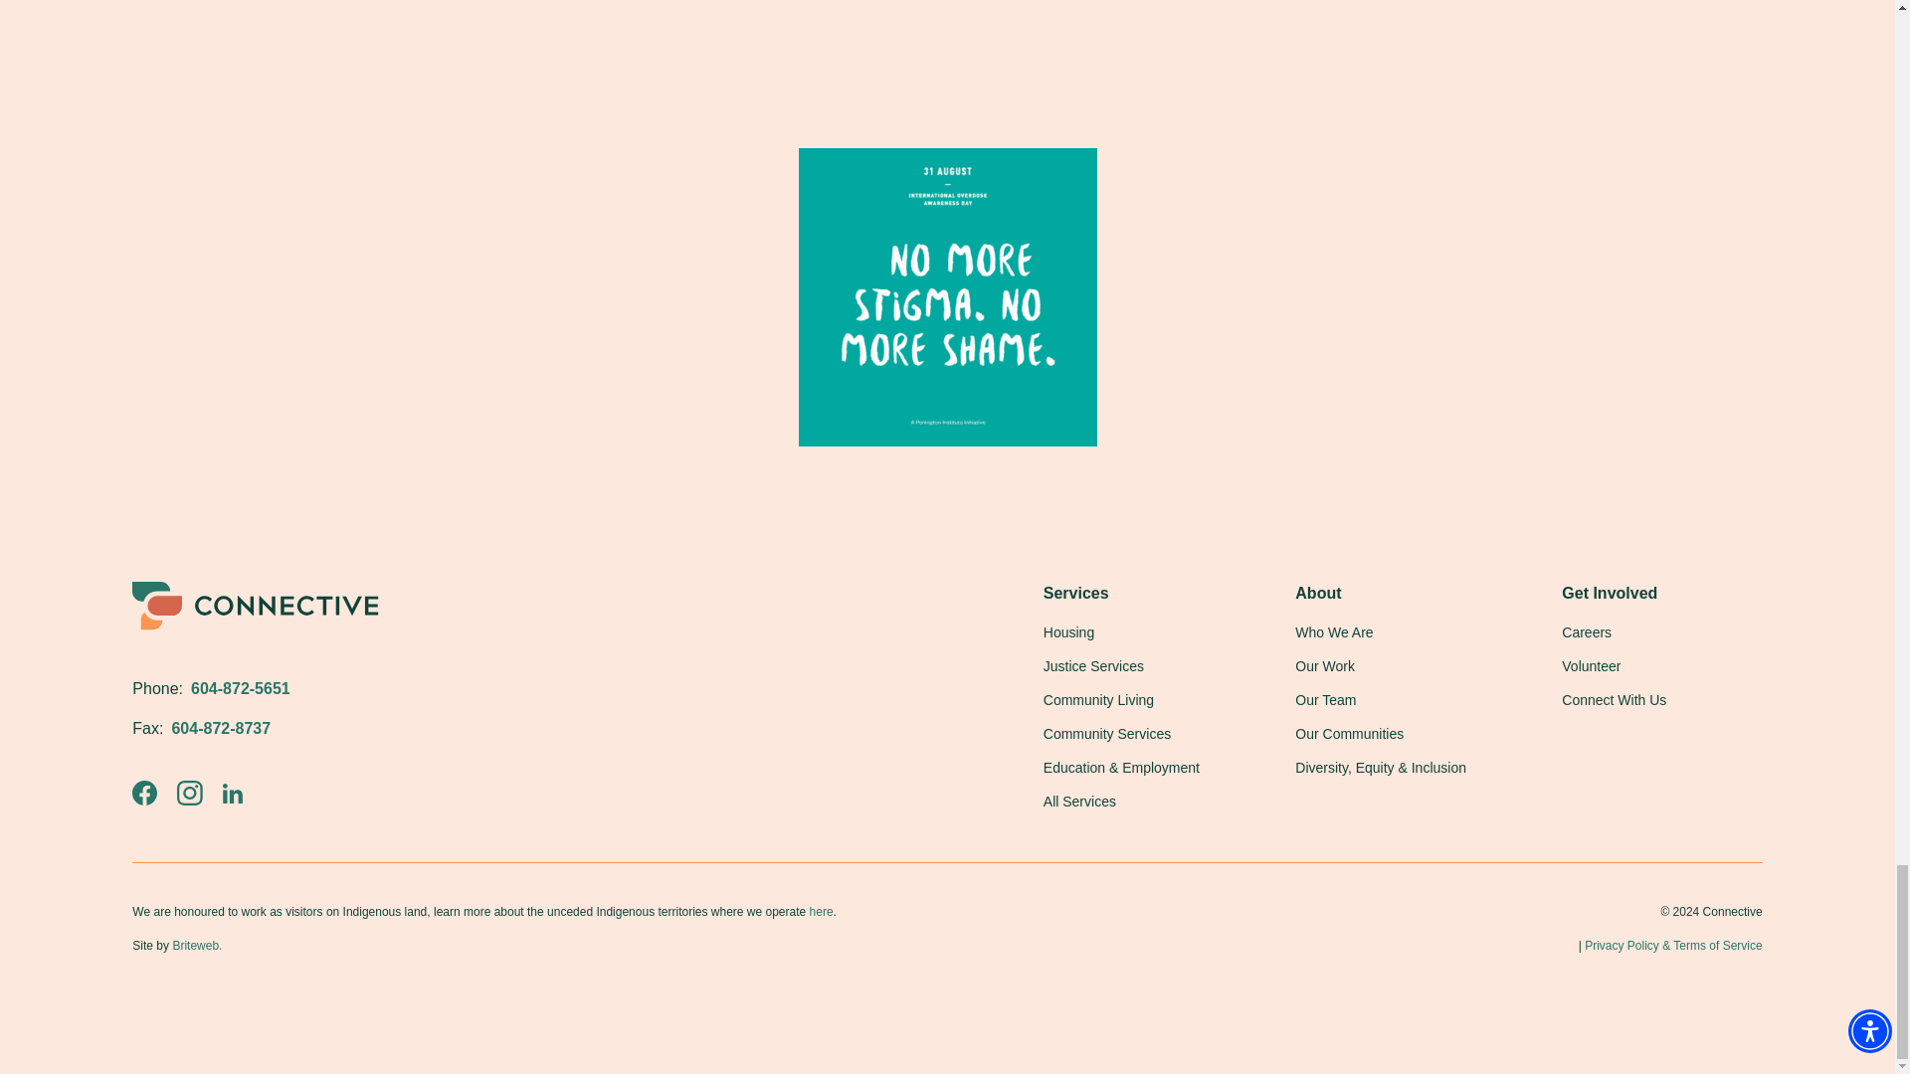 The width and height of the screenshot is (1910, 1074). What do you see at coordinates (946, 27) in the screenshot?
I see `Peer Mentors   Stephen's Story` at bounding box center [946, 27].